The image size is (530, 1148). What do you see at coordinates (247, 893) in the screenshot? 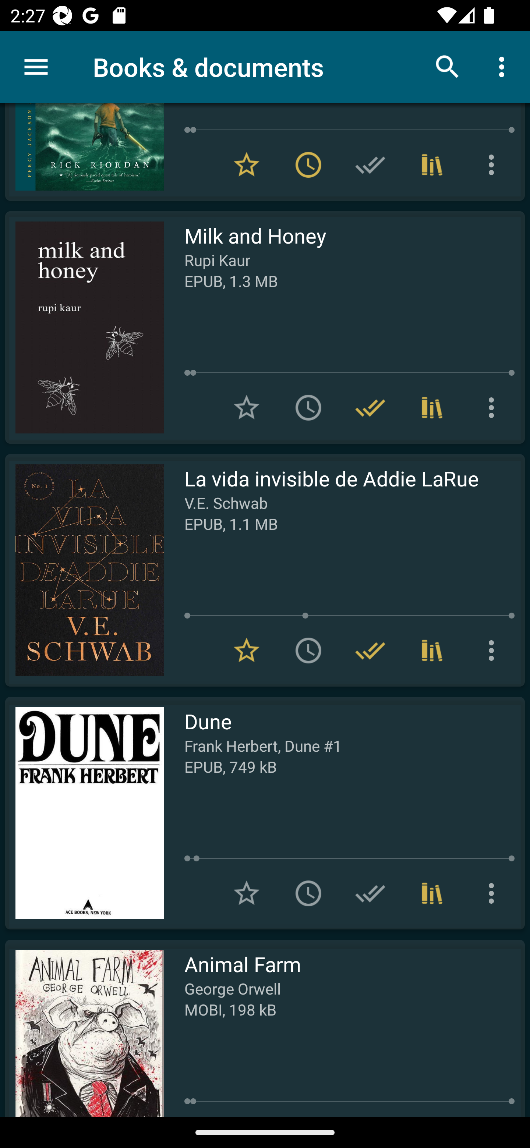
I see `Add to Favorites` at bounding box center [247, 893].